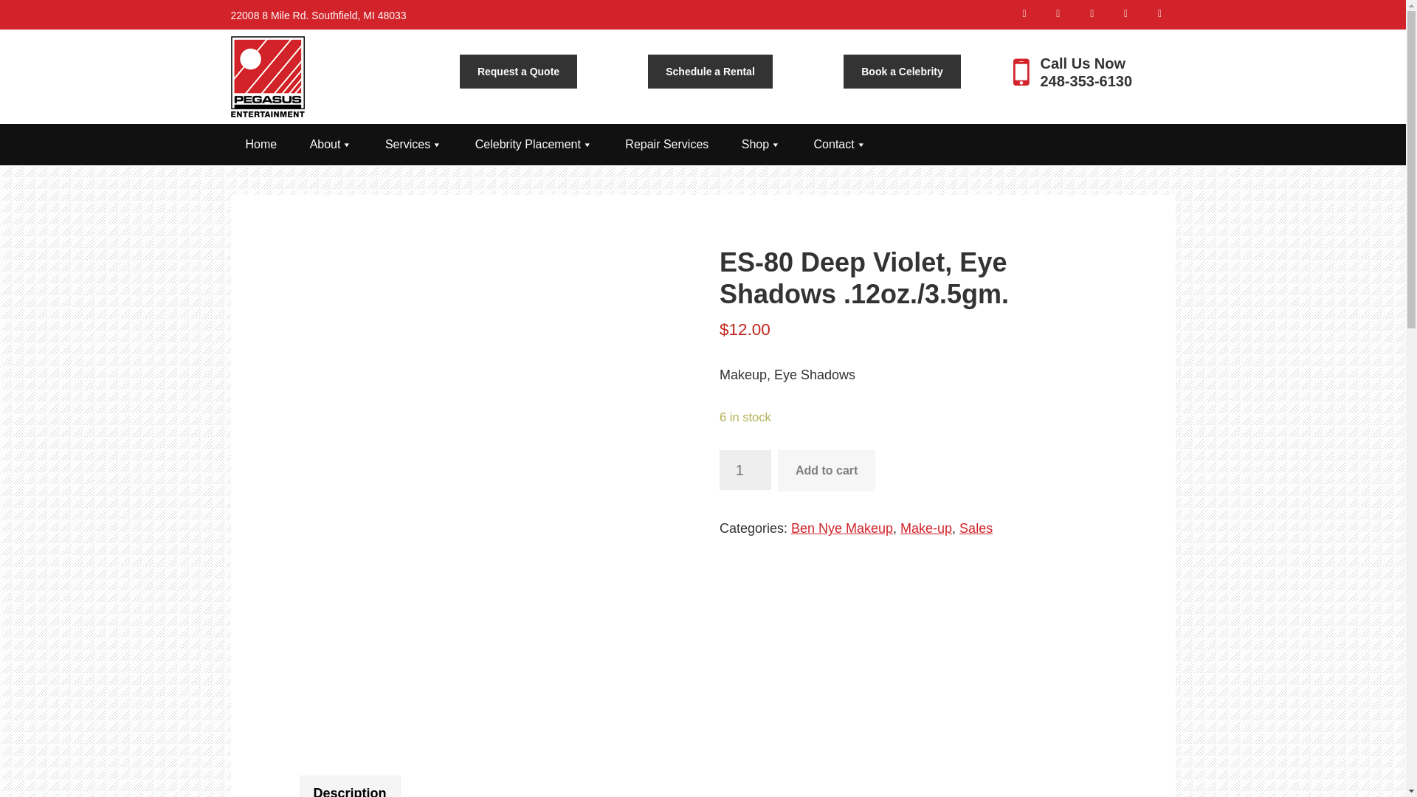 This screenshot has height=797, width=1417. Describe the element at coordinates (1060, 13) in the screenshot. I see `Twitter` at that location.